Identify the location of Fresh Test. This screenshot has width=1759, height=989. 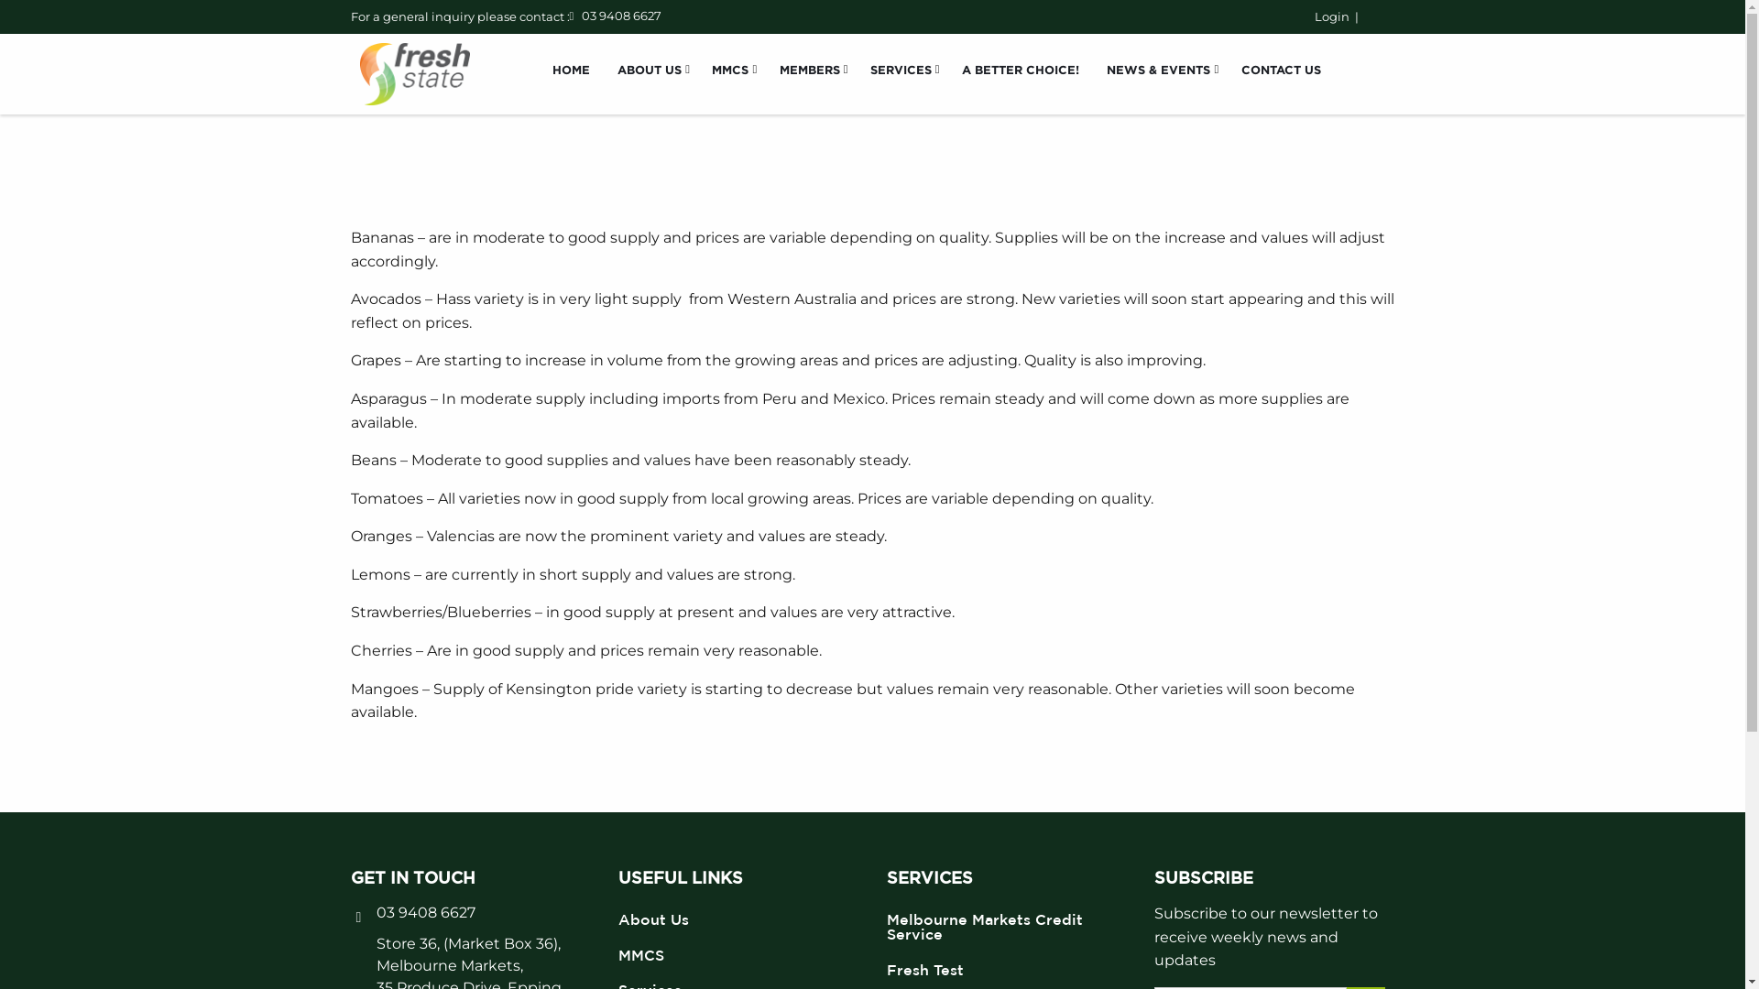
(1008, 970).